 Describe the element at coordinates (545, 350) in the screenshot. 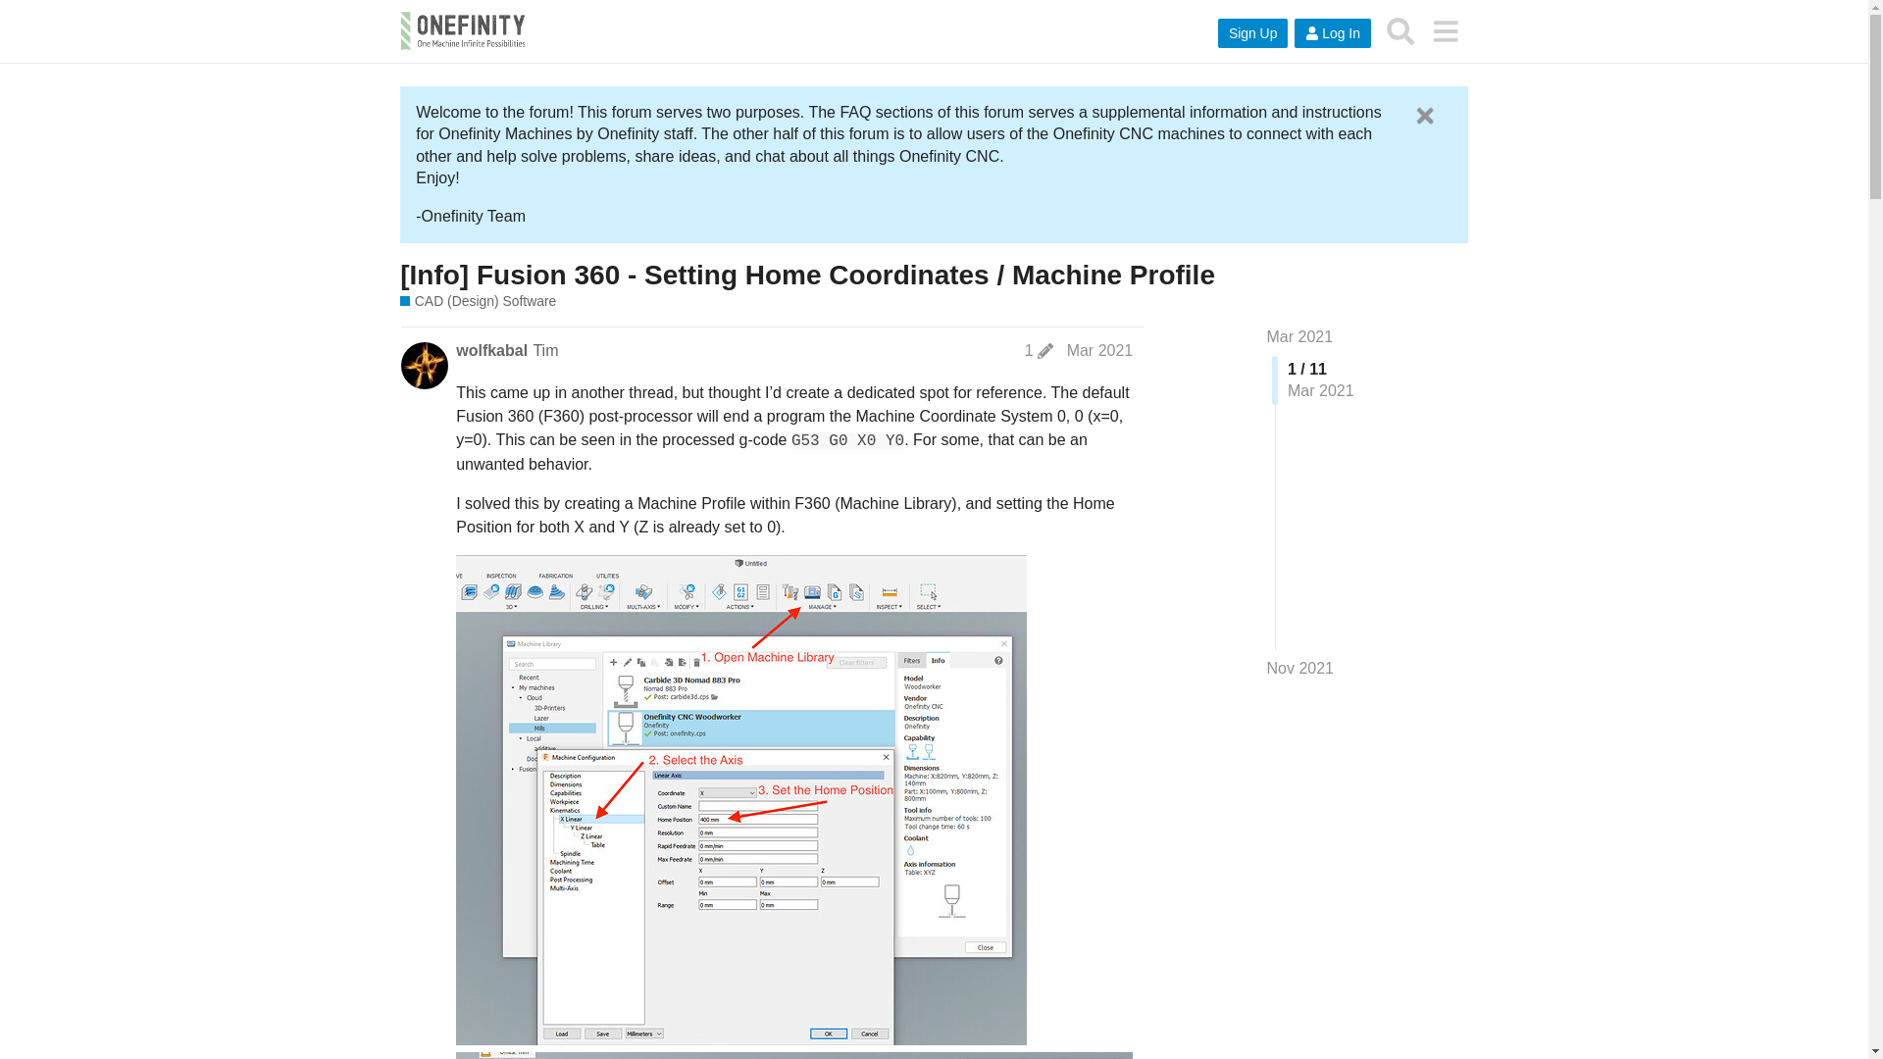

I see `Tim` at that location.